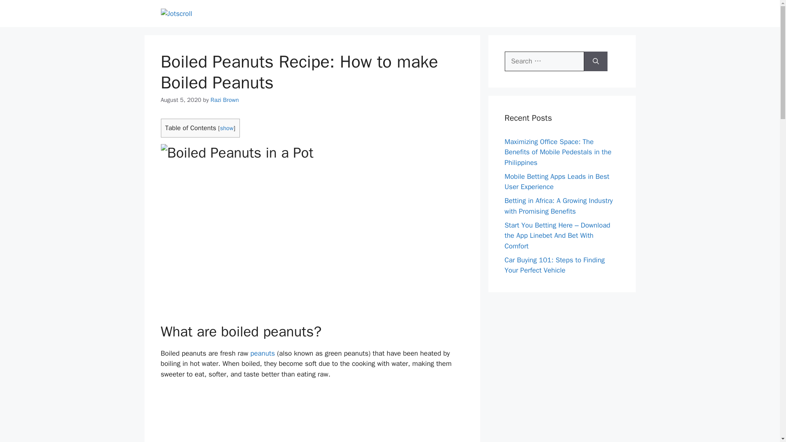 The width and height of the screenshot is (786, 442). I want to click on Car Buying 101: Steps to Finding Your Perfect Vehicle, so click(554, 265).